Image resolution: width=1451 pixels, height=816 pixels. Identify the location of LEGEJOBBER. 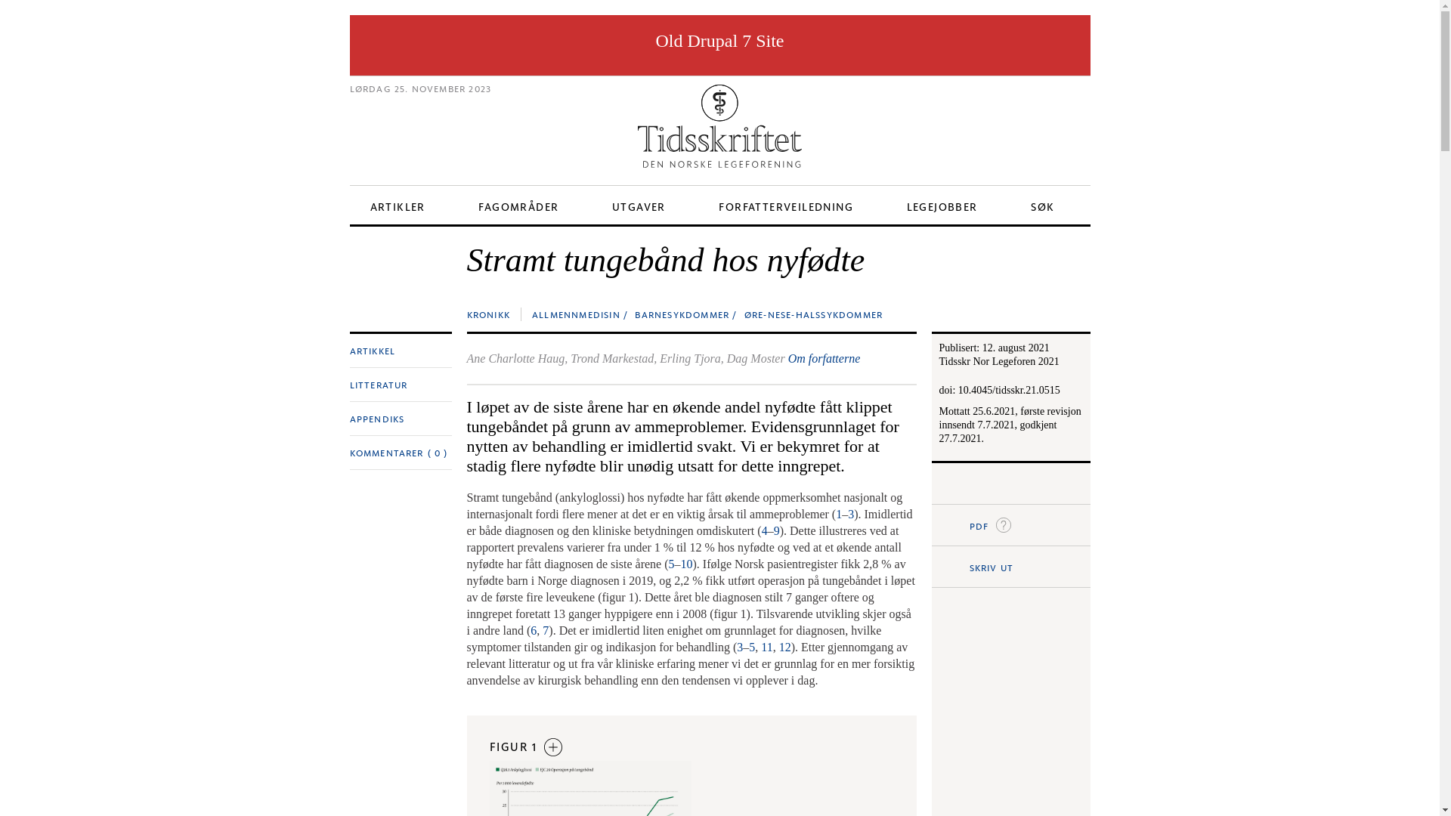
(942, 206).